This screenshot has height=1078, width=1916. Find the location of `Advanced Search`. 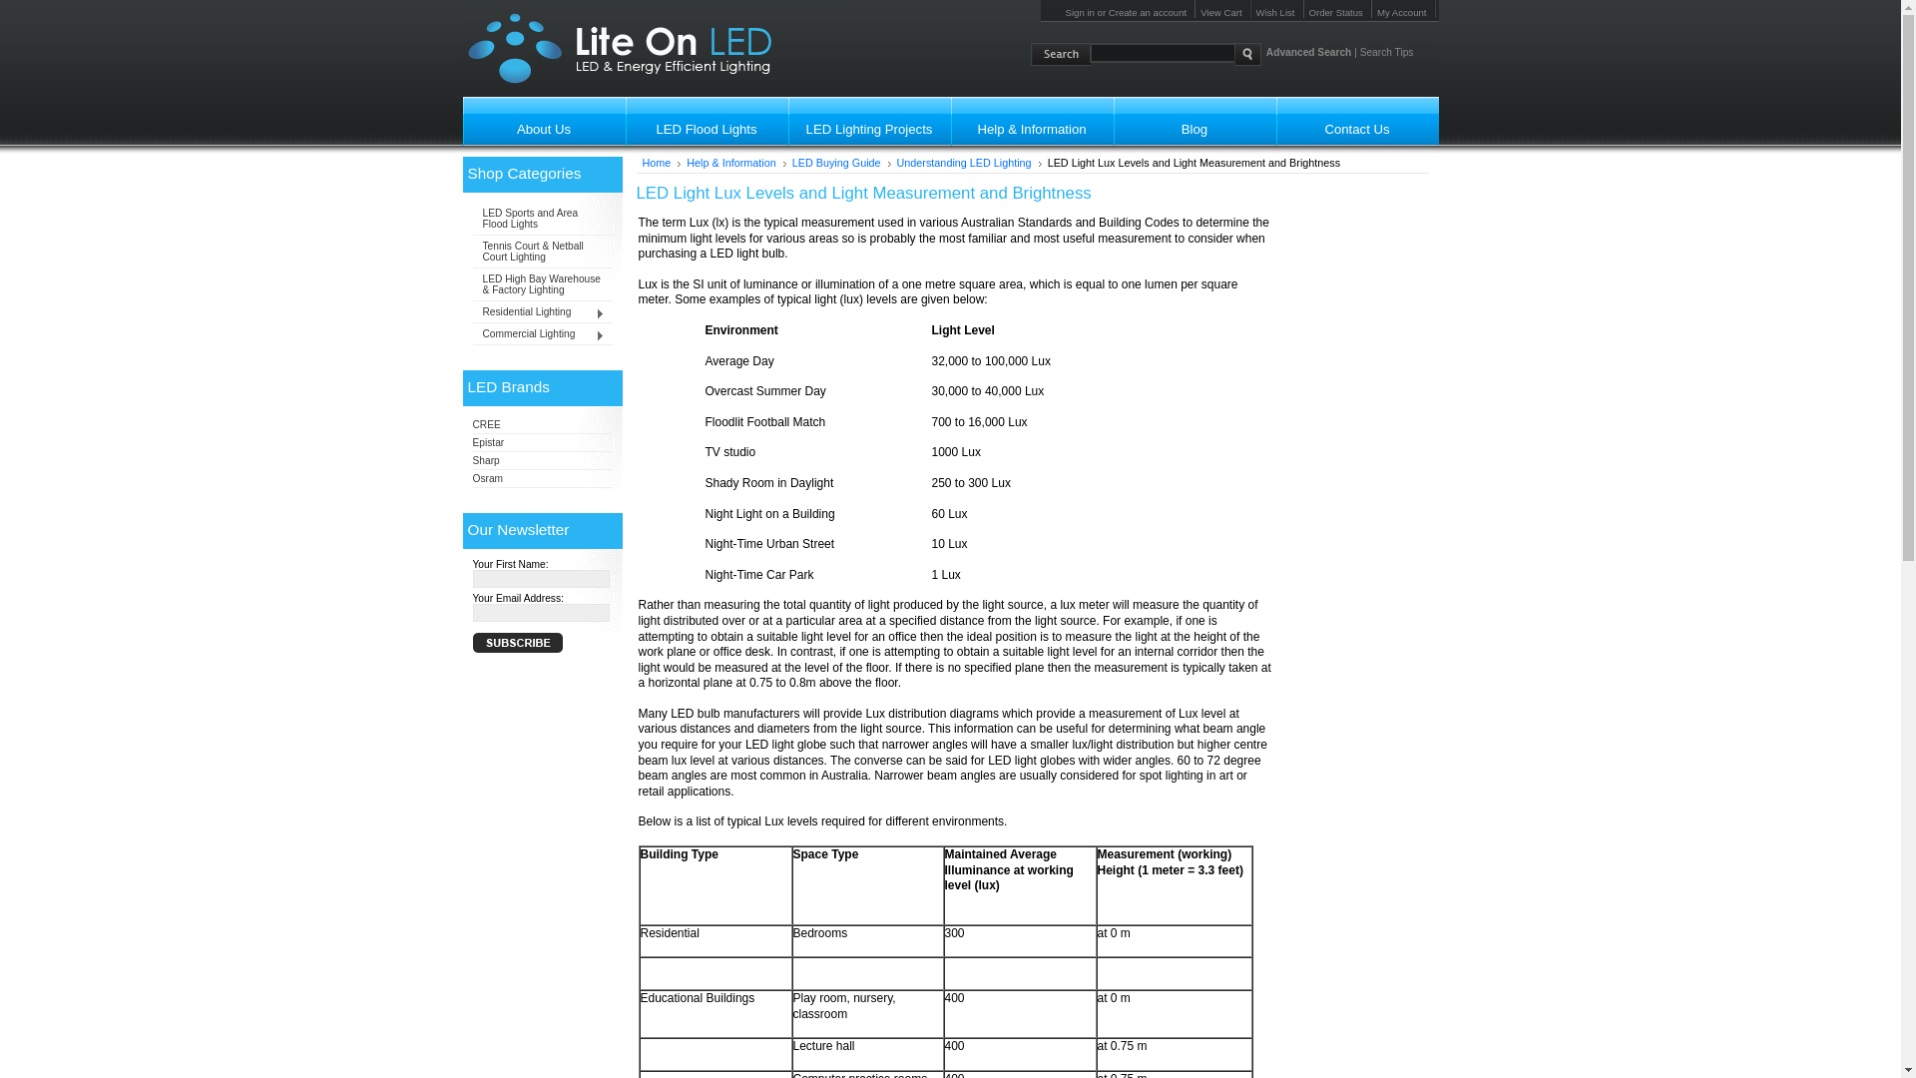

Advanced Search is located at coordinates (1309, 52).